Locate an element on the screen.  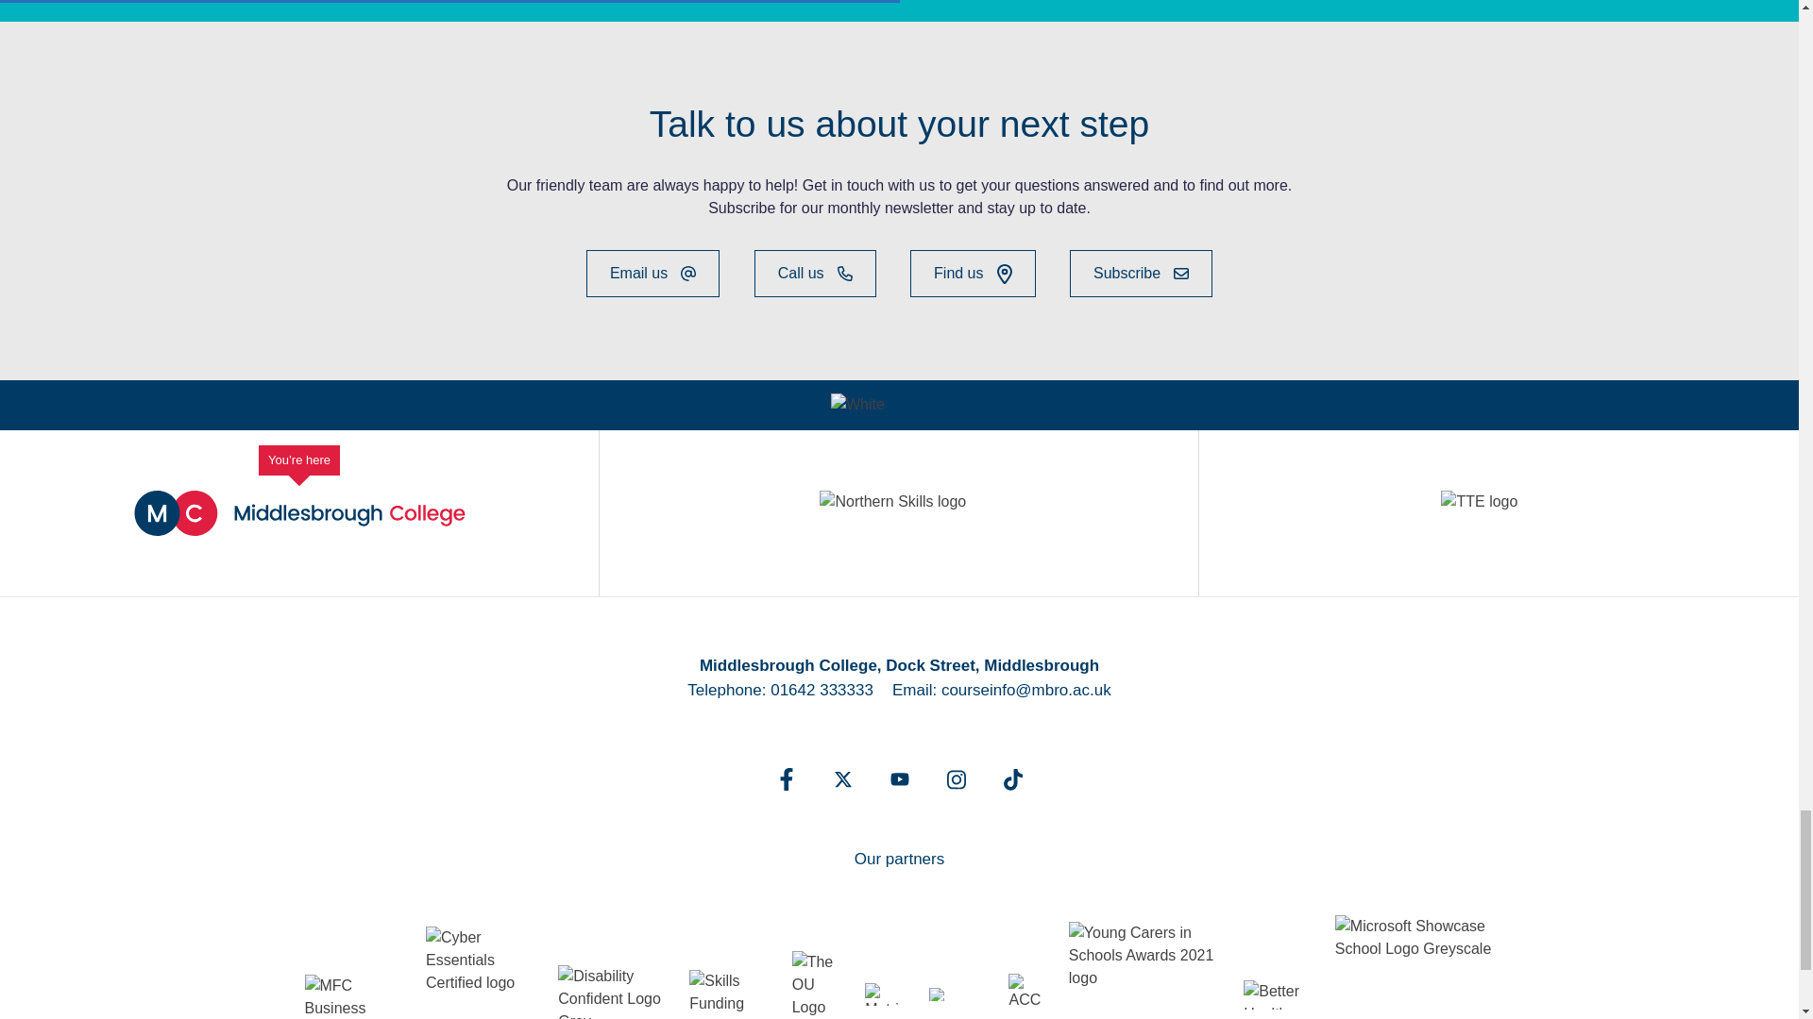
TTE Logo is located at coordinates (1498, 513).